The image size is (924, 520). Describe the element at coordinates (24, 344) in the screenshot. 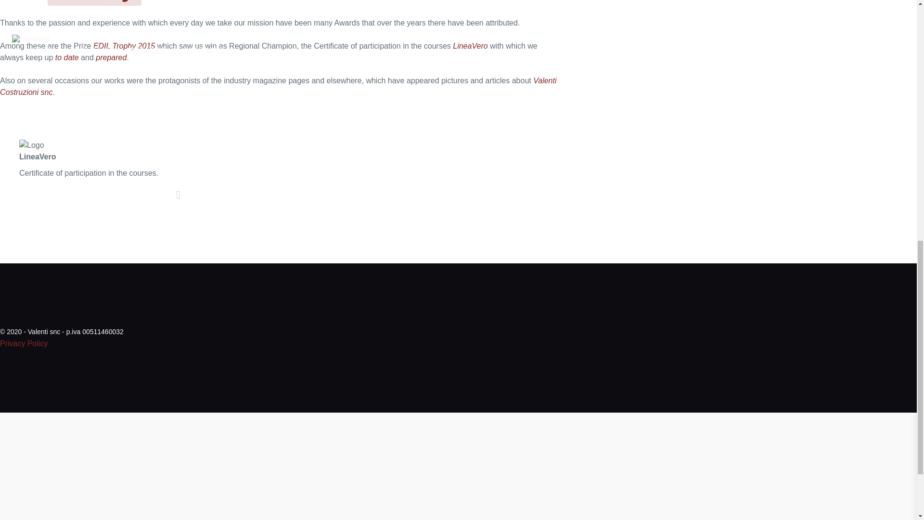

I see `Privacy Policy` at that location.